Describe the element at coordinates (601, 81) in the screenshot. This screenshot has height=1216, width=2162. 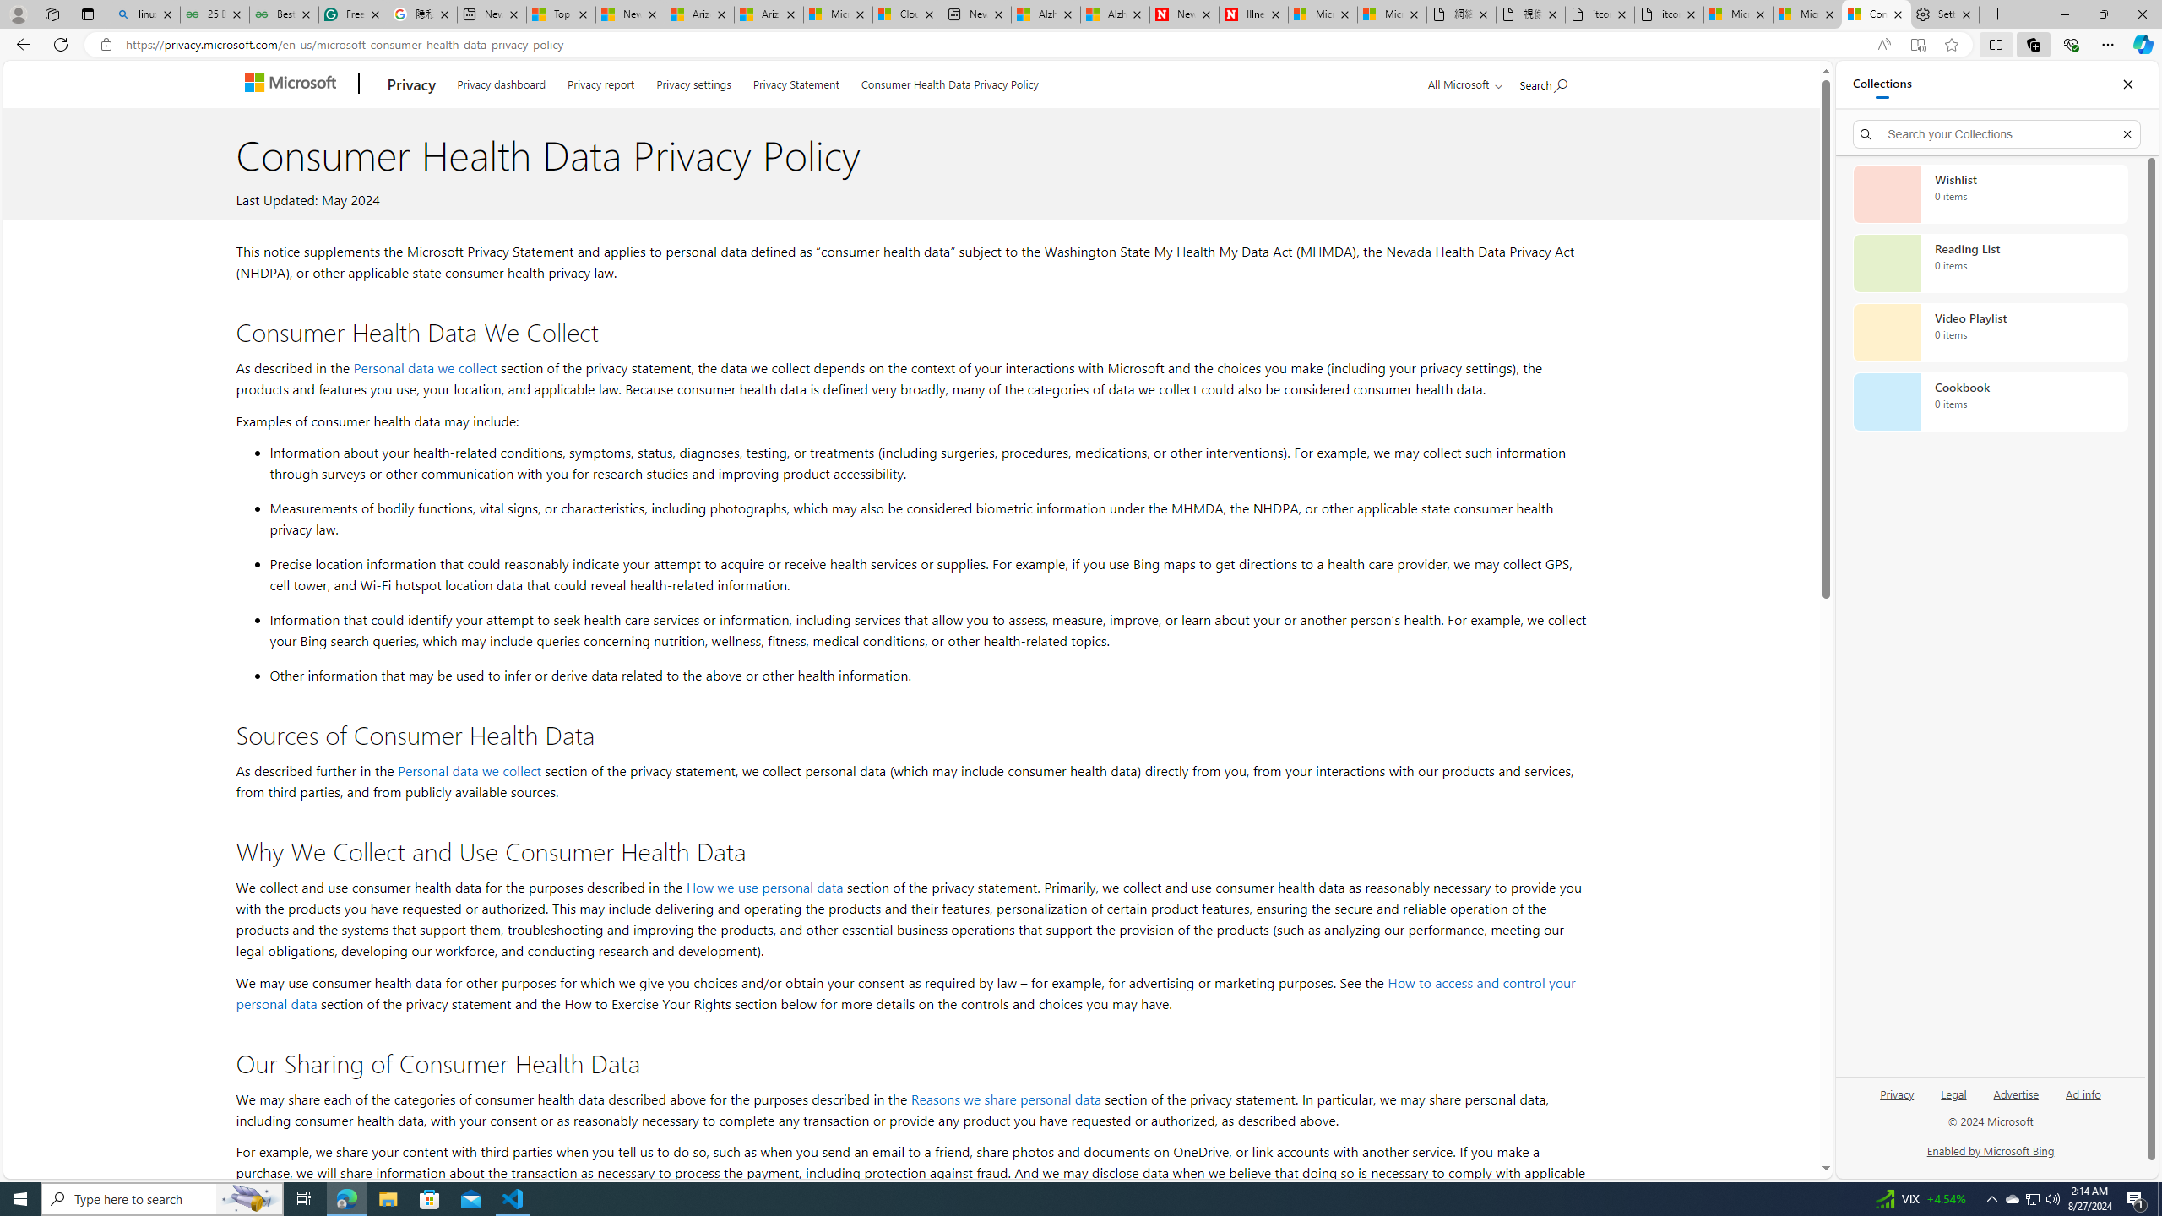
I see `Privacy report` at that location.